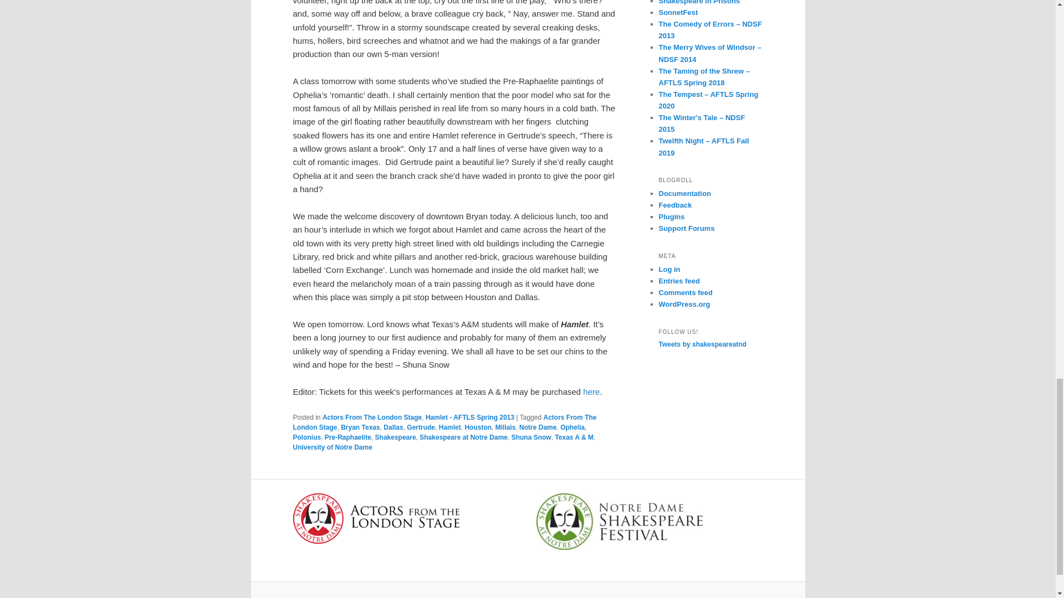 This screenshot has width=1064, height=598. I want to click on Shuna Snow, so click(531, 437).